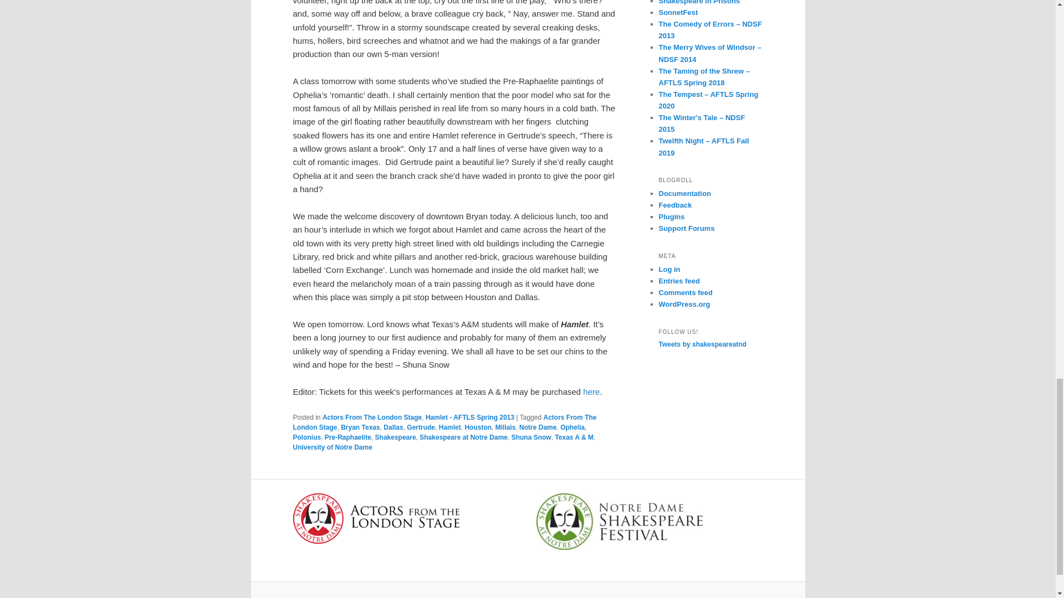 This screenshot has width=1064, height=598. I want to click on Shuna Snow, so click(531, 437).